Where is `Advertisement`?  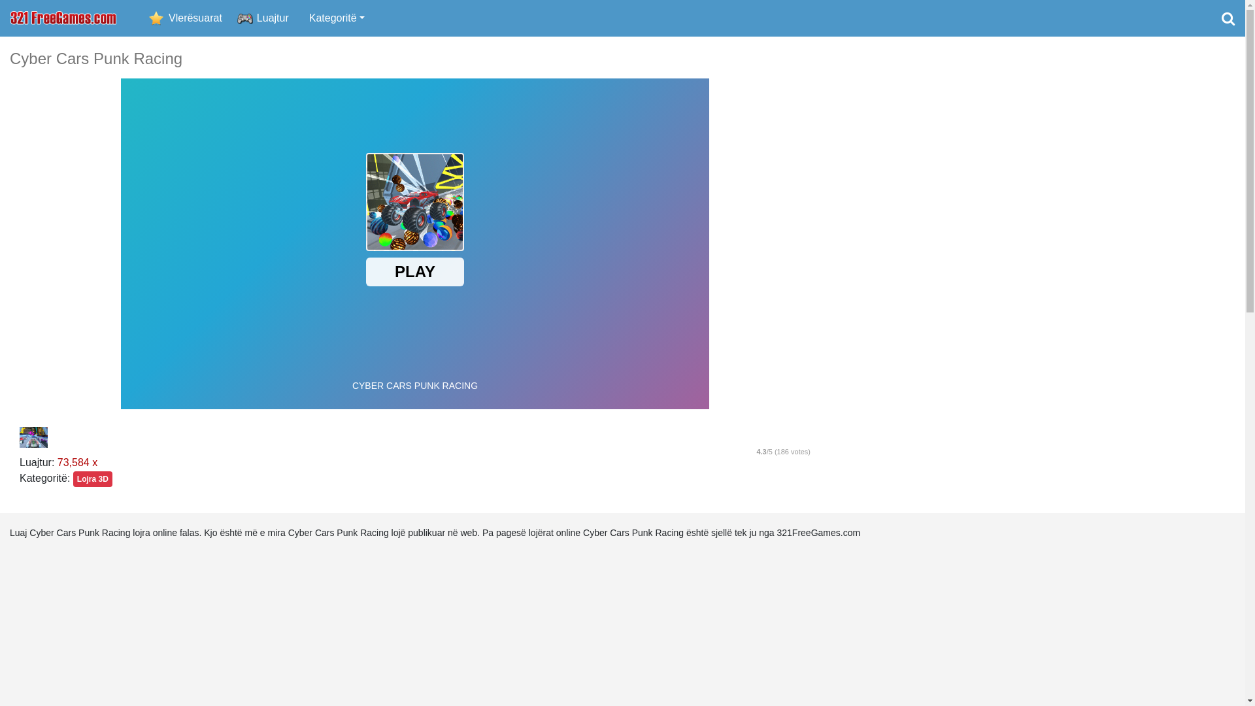 Advertisement is located at coordinates (1037, 246).